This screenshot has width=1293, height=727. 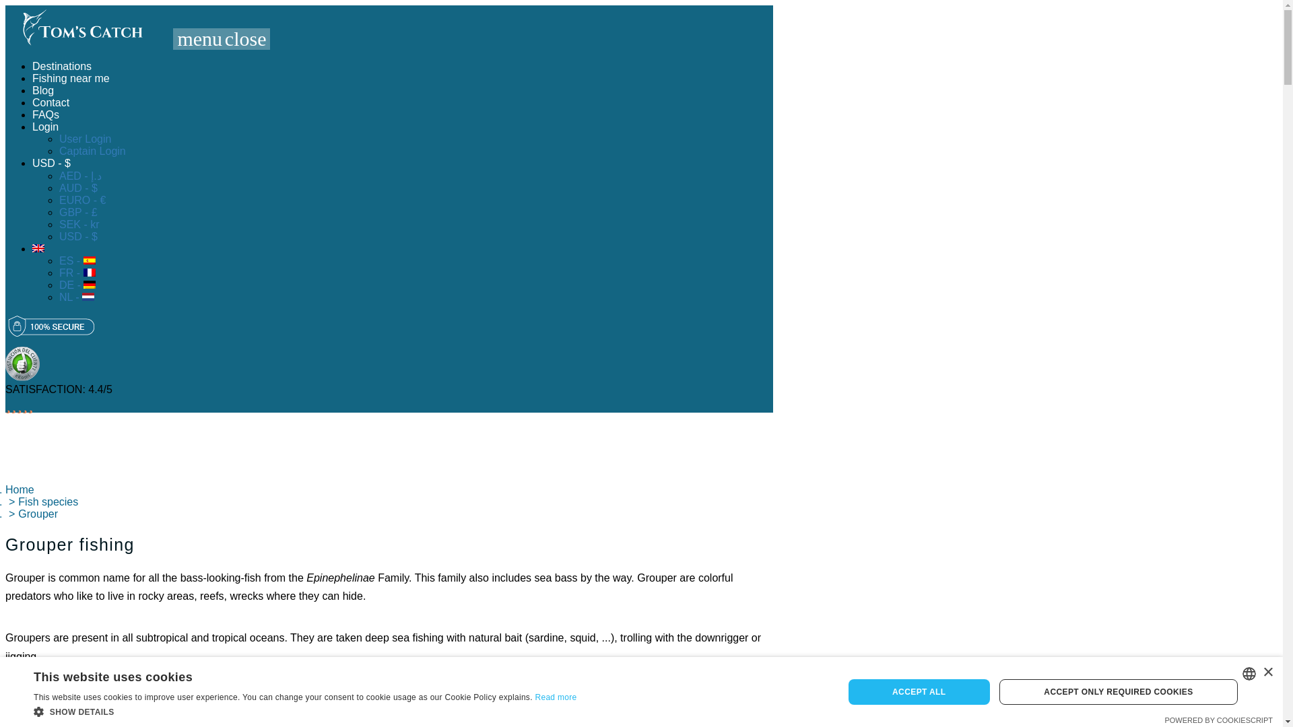 What do you see at coordinates (222, 39) in the screenshot?
I see `menu close` at bounding box center [222, 39].